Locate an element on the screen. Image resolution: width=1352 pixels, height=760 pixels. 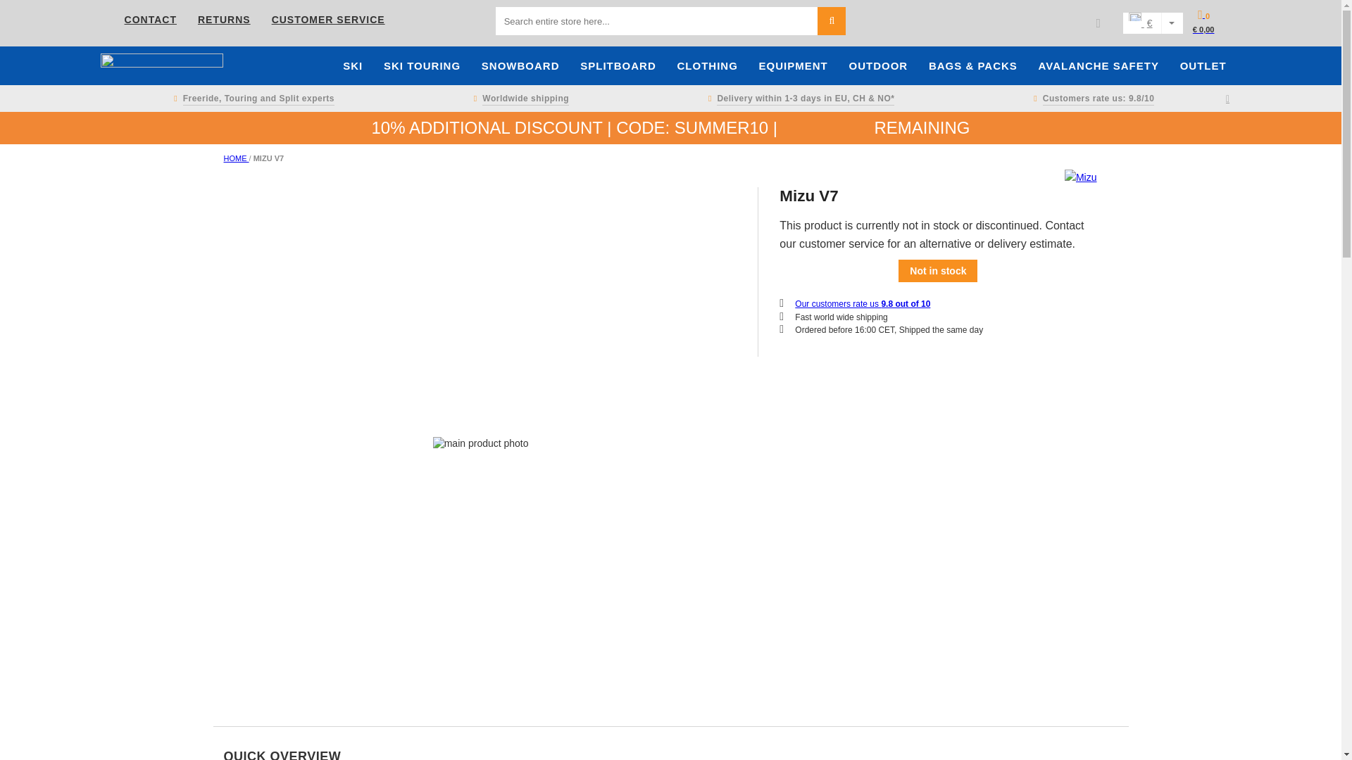
SKI is located at coordinates (352, 65).